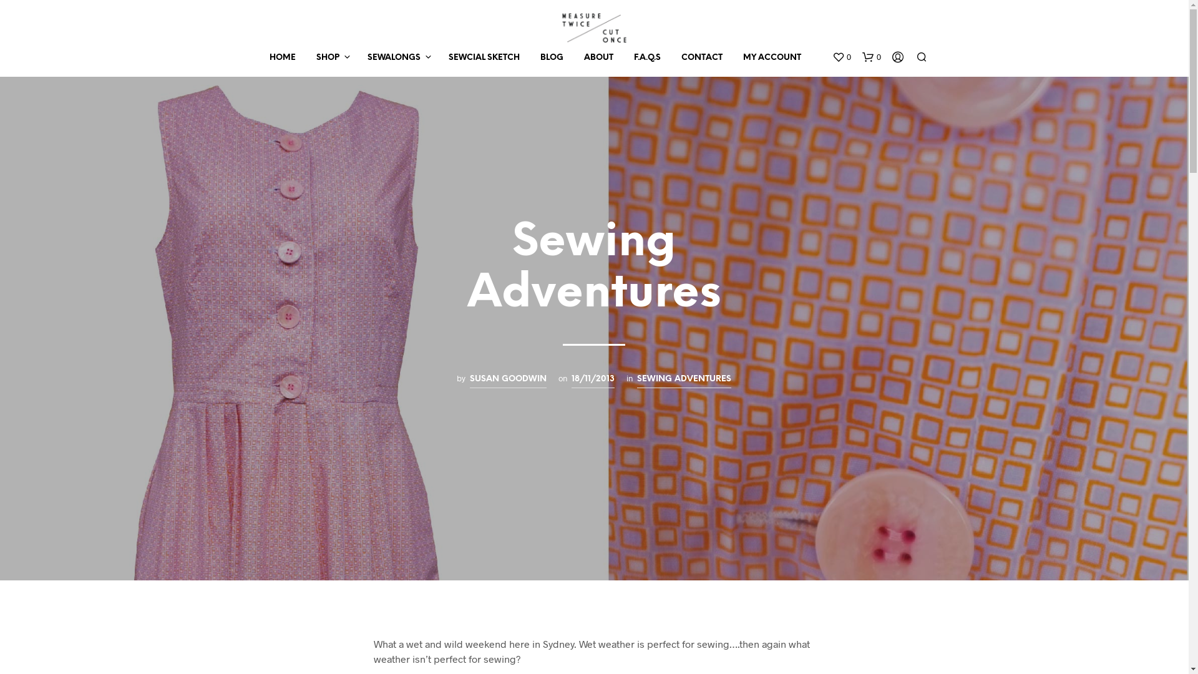  Describe the element at coordinates (842, 57) in the screenshot. I see `0` at that location.